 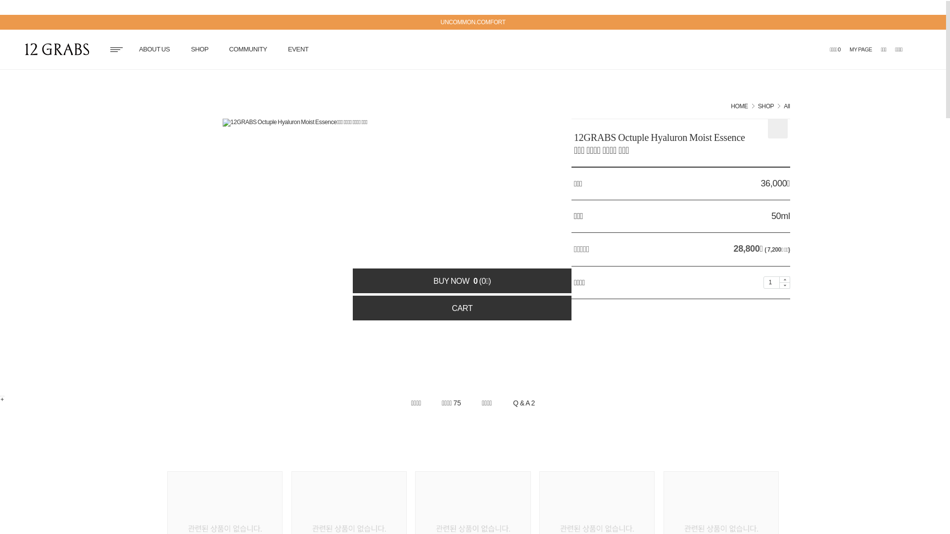 What do you see at coordinates (200, 49) in the screenshot?
I see `SHOP` at bounding box center [200, 49].